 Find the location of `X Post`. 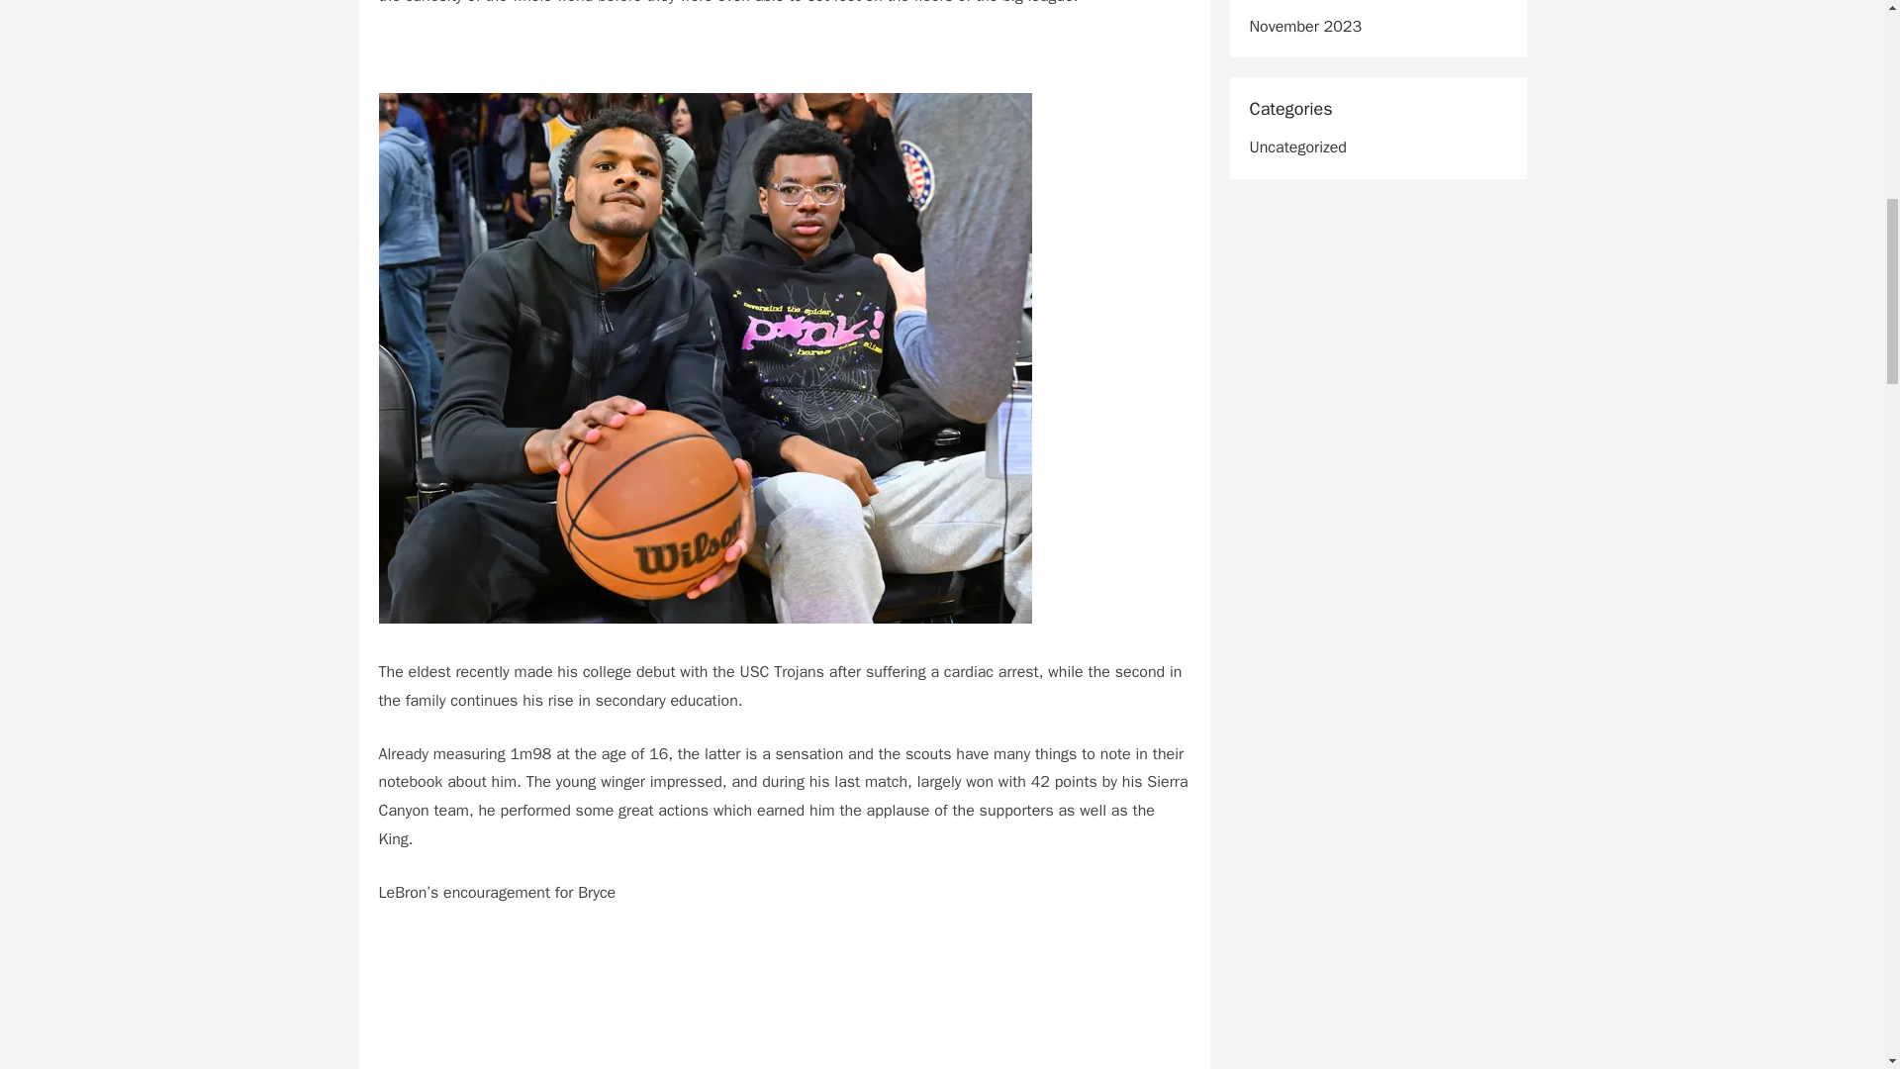

X Post is located at coordinates (784, 1000).